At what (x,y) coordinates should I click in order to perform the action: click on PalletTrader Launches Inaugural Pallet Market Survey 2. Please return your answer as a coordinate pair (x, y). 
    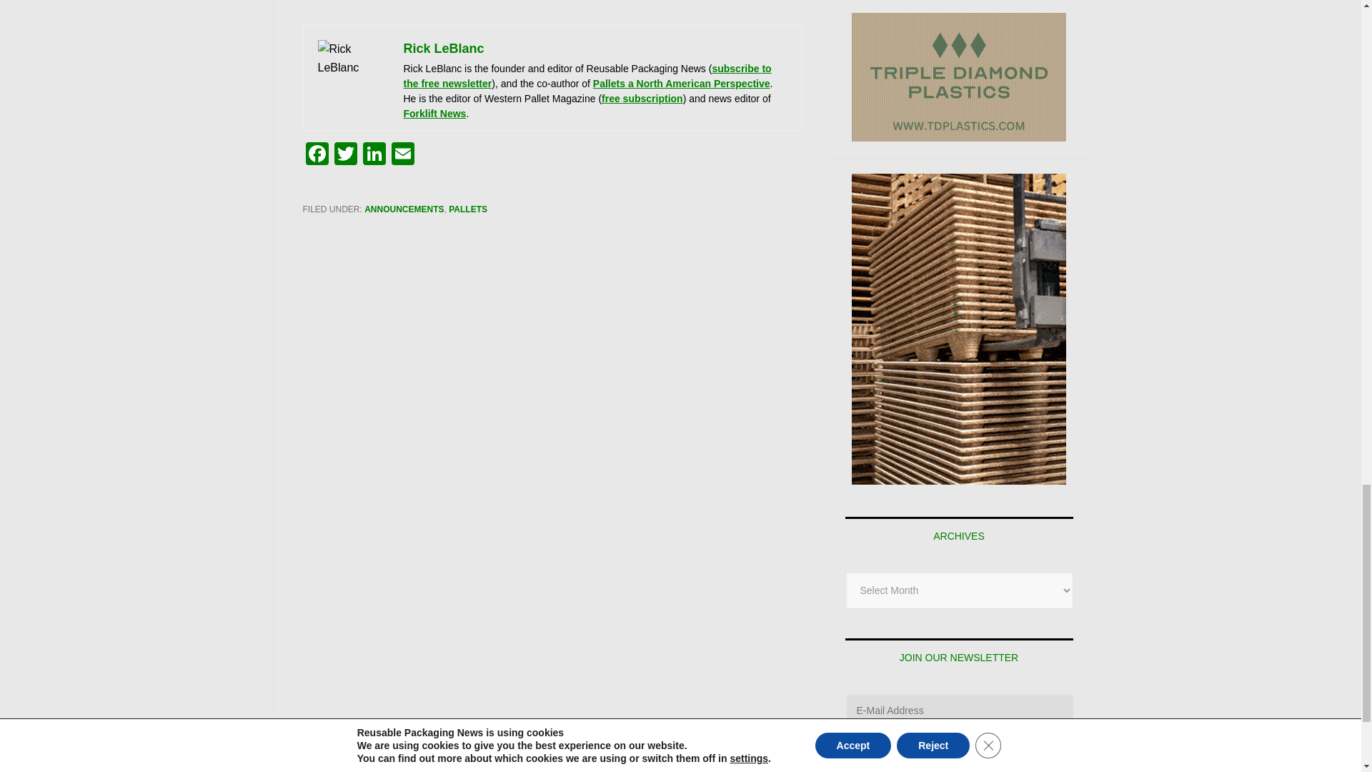
    Looking at the image, I should click on (352, 76).